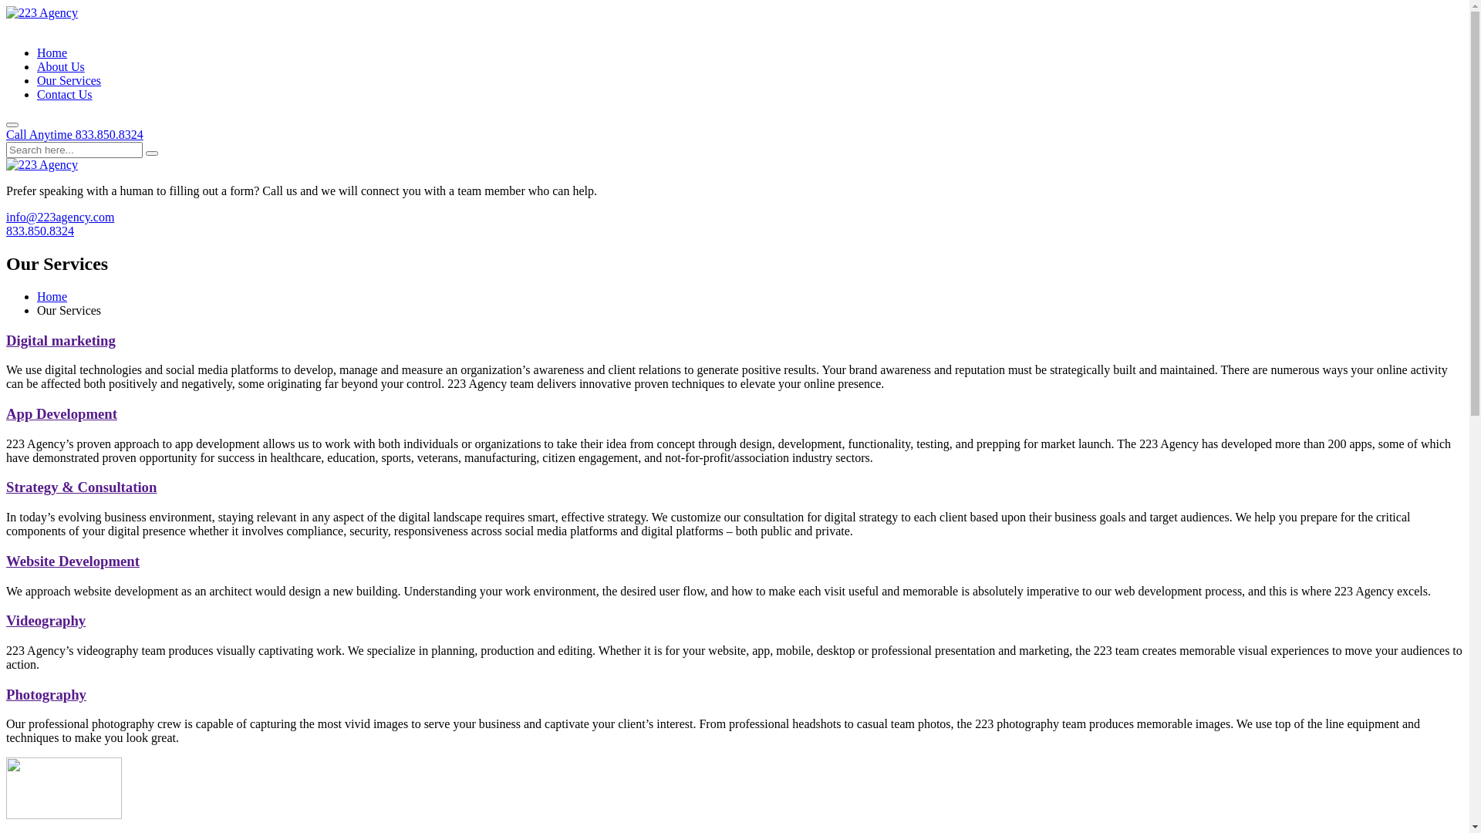 This screenshot has width=1481, height=833. Describe the element at coordinates (82, 487) in the screenshot. I see `Strategy & Consultation` at that location.